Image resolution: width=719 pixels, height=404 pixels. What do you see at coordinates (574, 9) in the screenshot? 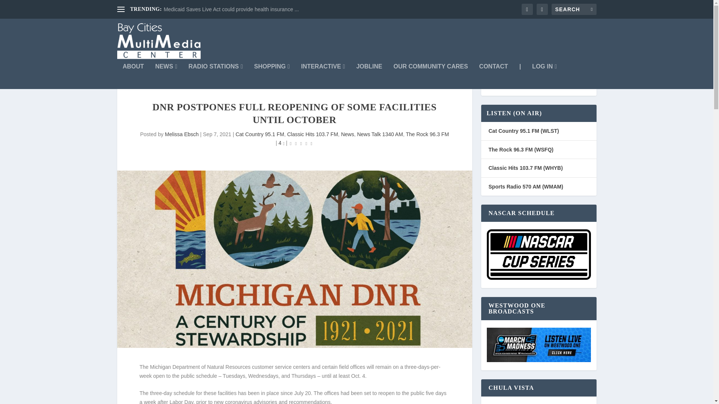
I see `Search for:` at bounding box center [574, 9].